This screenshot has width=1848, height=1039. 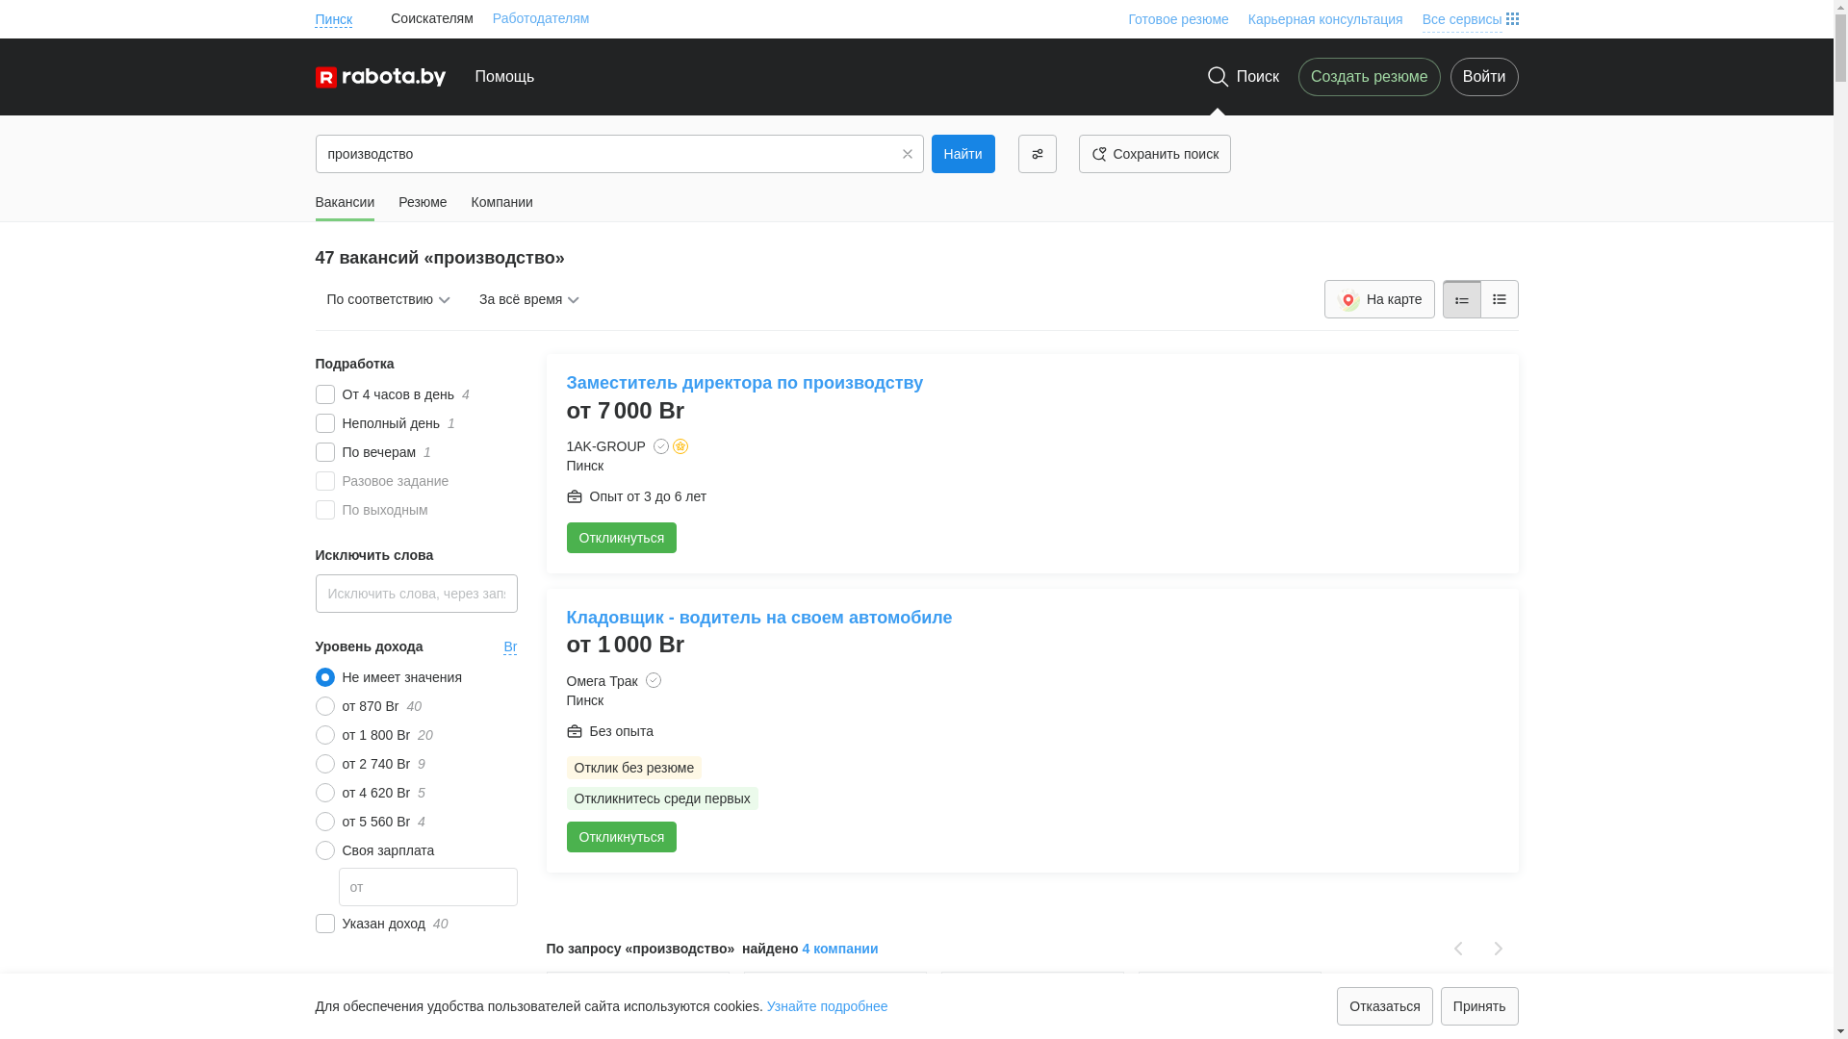 What do you see at coordinates (605, 446) in the screenshot?
I see `1AK-GROUP` at bounding box center [605, 446].